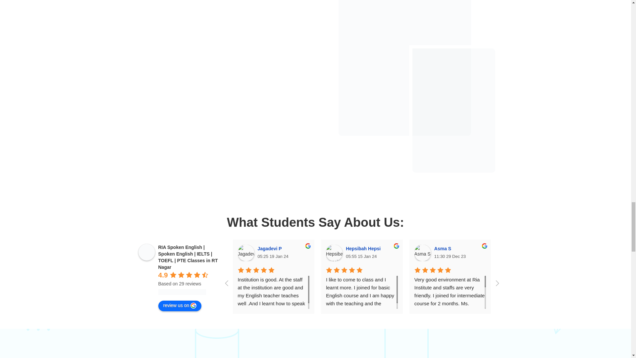 Image resolution: width=636 pixels, height=358 pixels. Describe the element at coordinates (510, 253) in the screenshot. I see `Priyanka Mavinkar` at that location.